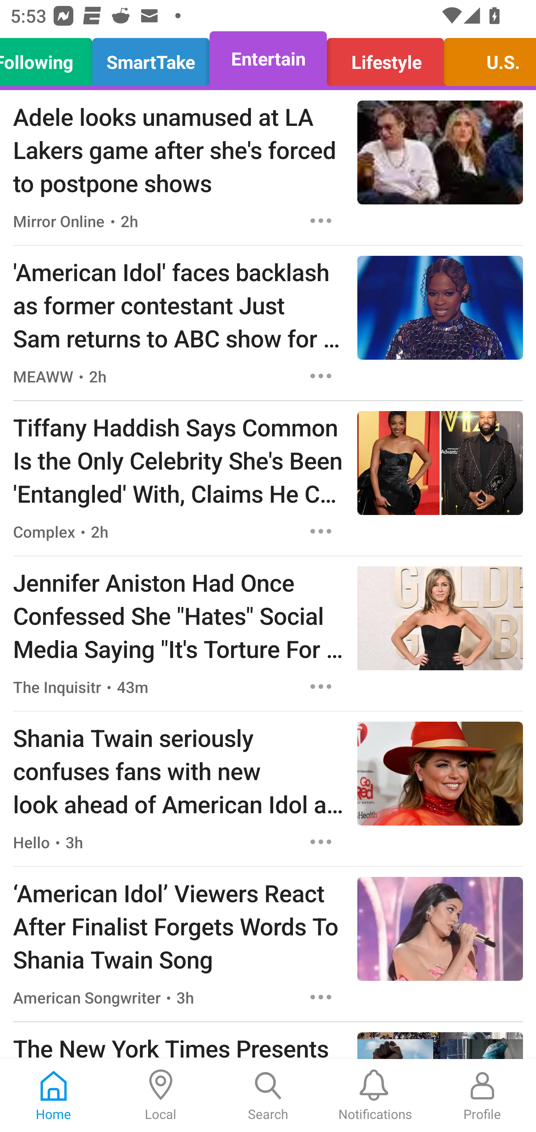  What do you see at coordinates (161, 1096) in the screenshot?
I see `Local` at bounding box center [161, 1096].